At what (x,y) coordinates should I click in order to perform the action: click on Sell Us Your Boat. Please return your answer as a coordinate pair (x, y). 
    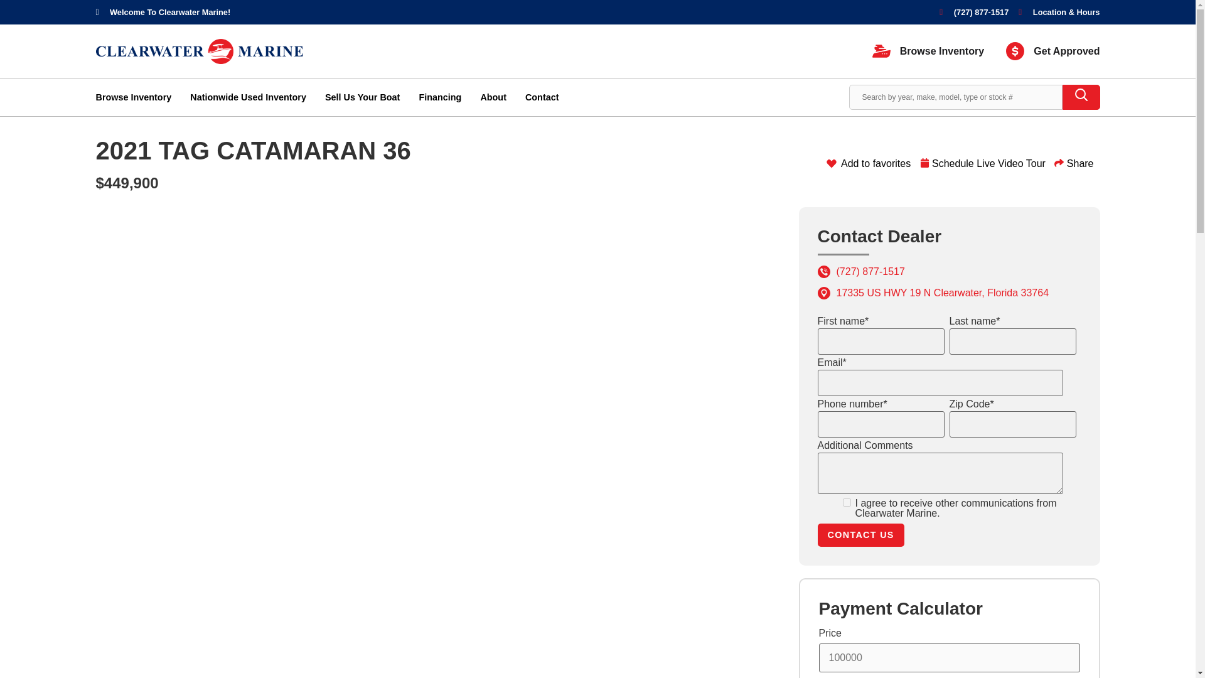
    Looking at the image, I should click on (363, 97).